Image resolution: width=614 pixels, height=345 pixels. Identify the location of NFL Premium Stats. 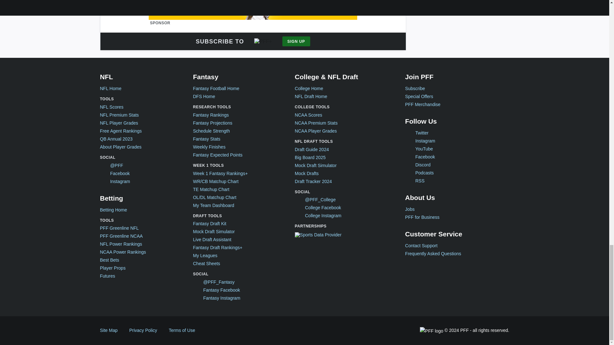
(119, 115).